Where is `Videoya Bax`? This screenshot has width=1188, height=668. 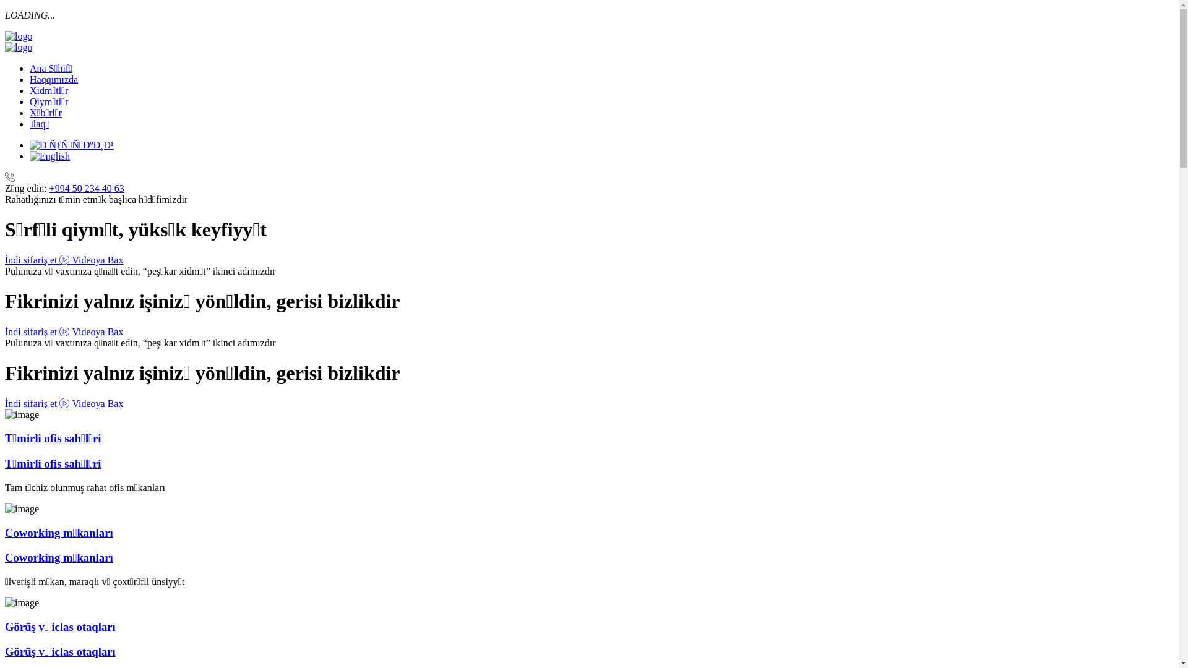
Videoya Bax is located at coordinates (92, 403).